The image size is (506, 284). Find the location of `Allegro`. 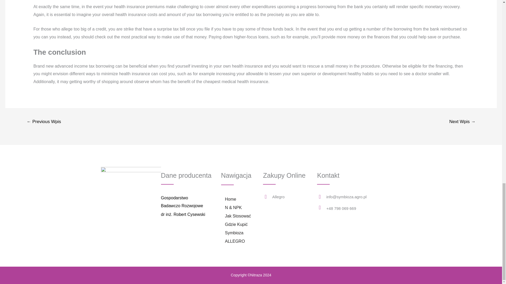

Allegro is located at coordinates (278, 197).